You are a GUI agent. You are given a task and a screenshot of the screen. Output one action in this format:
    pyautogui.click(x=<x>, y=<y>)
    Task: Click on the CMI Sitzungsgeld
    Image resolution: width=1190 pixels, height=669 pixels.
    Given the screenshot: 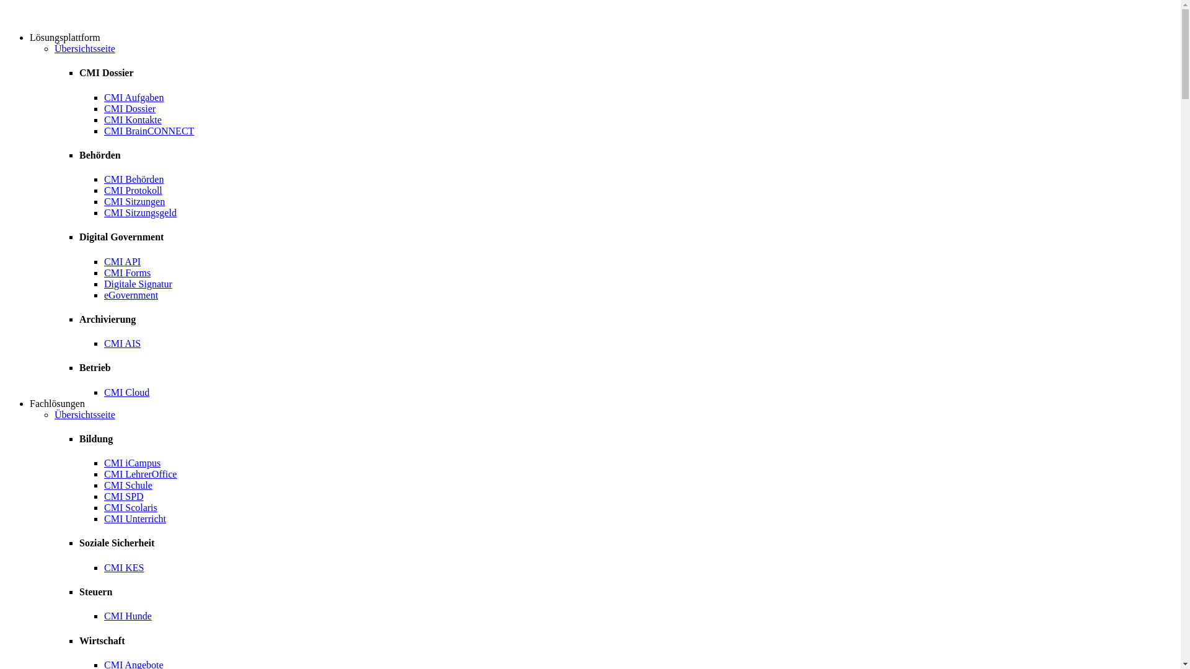 What is the action you would take?
    pyautogui.click(x=140, y=213)
    